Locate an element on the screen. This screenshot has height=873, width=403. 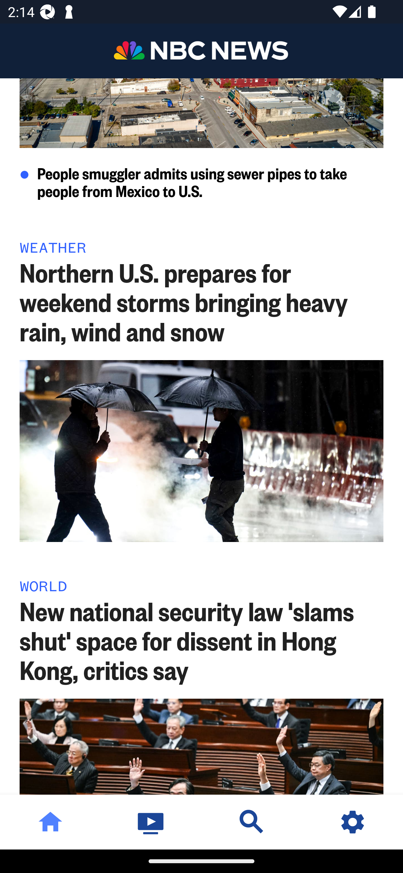
Watch is located at coordinates (151, 822).